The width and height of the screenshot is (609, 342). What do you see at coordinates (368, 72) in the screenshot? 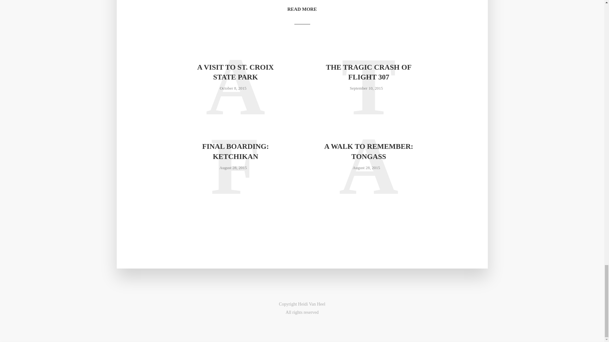
I see `THE TRAGIC CRASH OF FLIGHT 307` at bounding box center [368, 72].